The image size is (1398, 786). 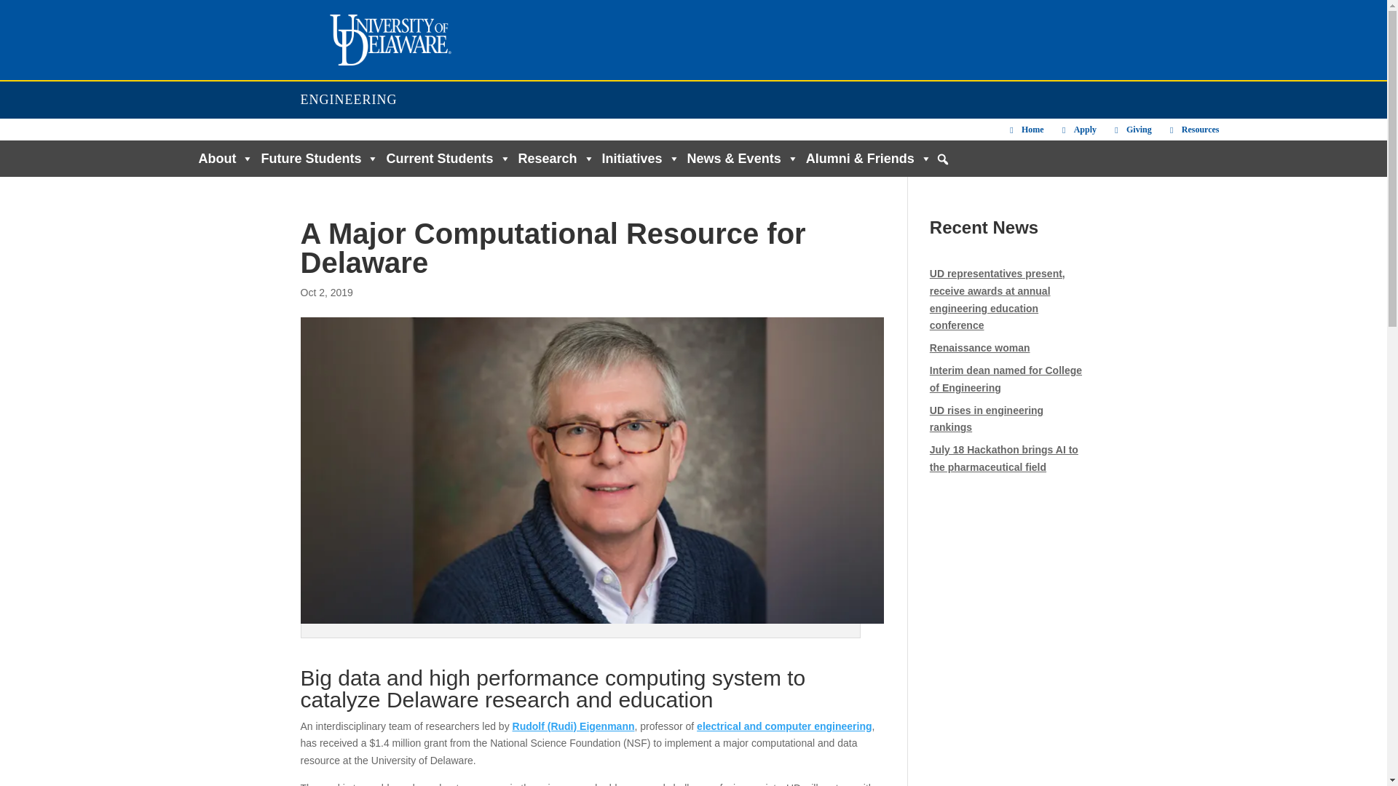 I want to click on Giving, so click(x=1132, y=130).